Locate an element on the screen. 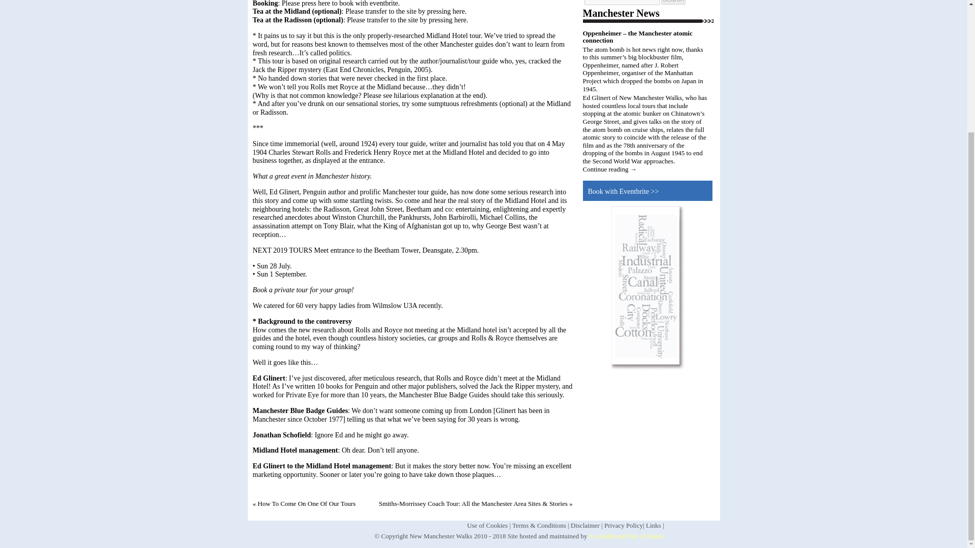 The image size is (975, 548). Privacy Policy is located at coordinates (624, 526).